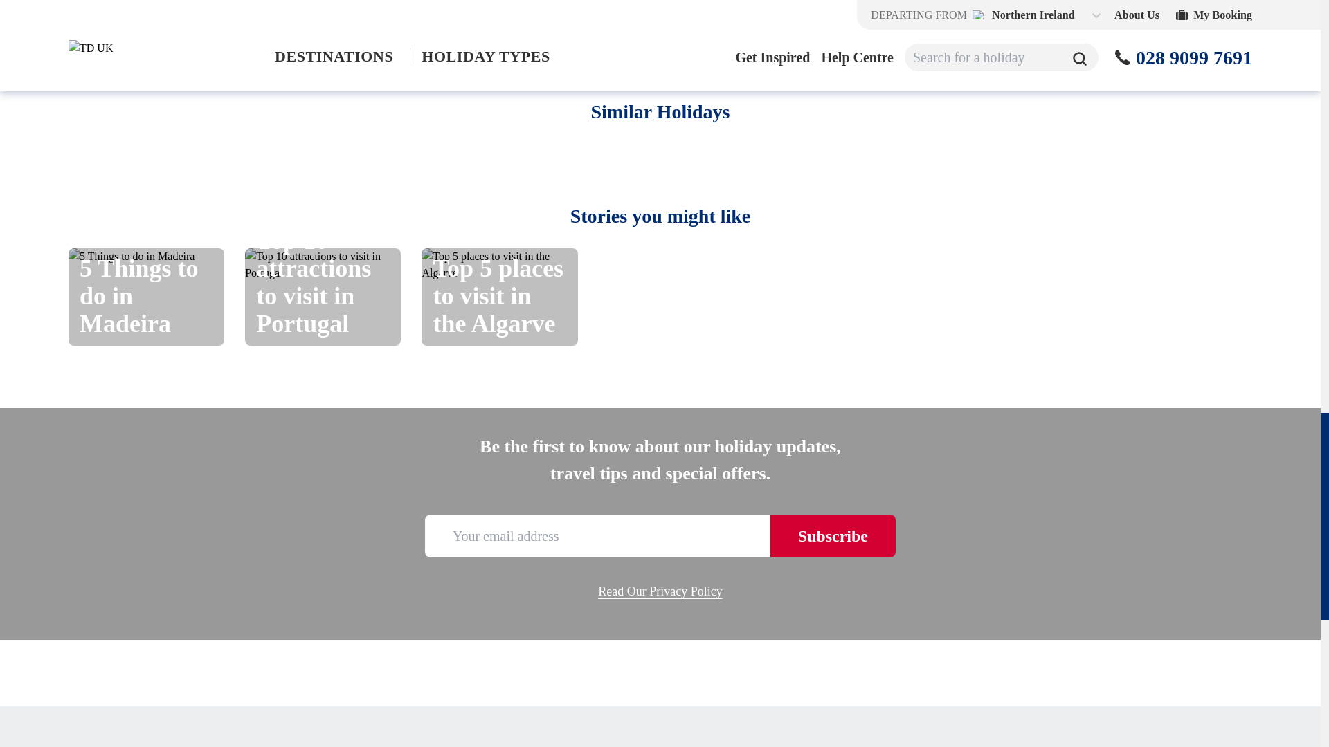  Describe the element at coordinates (660, 592) in the screenshot. I see `Read Our Privacy Policy` at that location.